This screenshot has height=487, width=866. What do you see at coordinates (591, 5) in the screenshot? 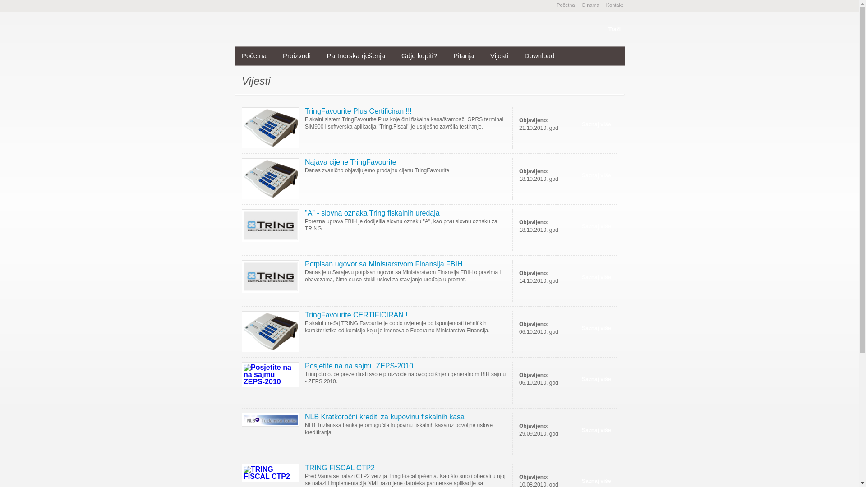
I see `O nama` at bounding box center [591, 5].